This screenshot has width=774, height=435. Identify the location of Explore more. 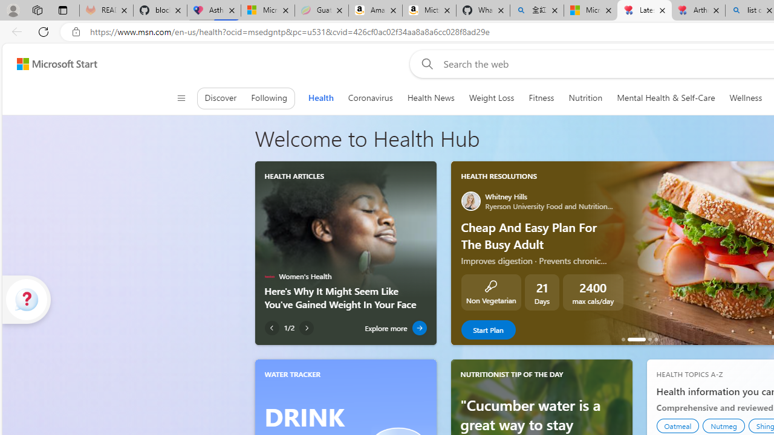
(395, 328).